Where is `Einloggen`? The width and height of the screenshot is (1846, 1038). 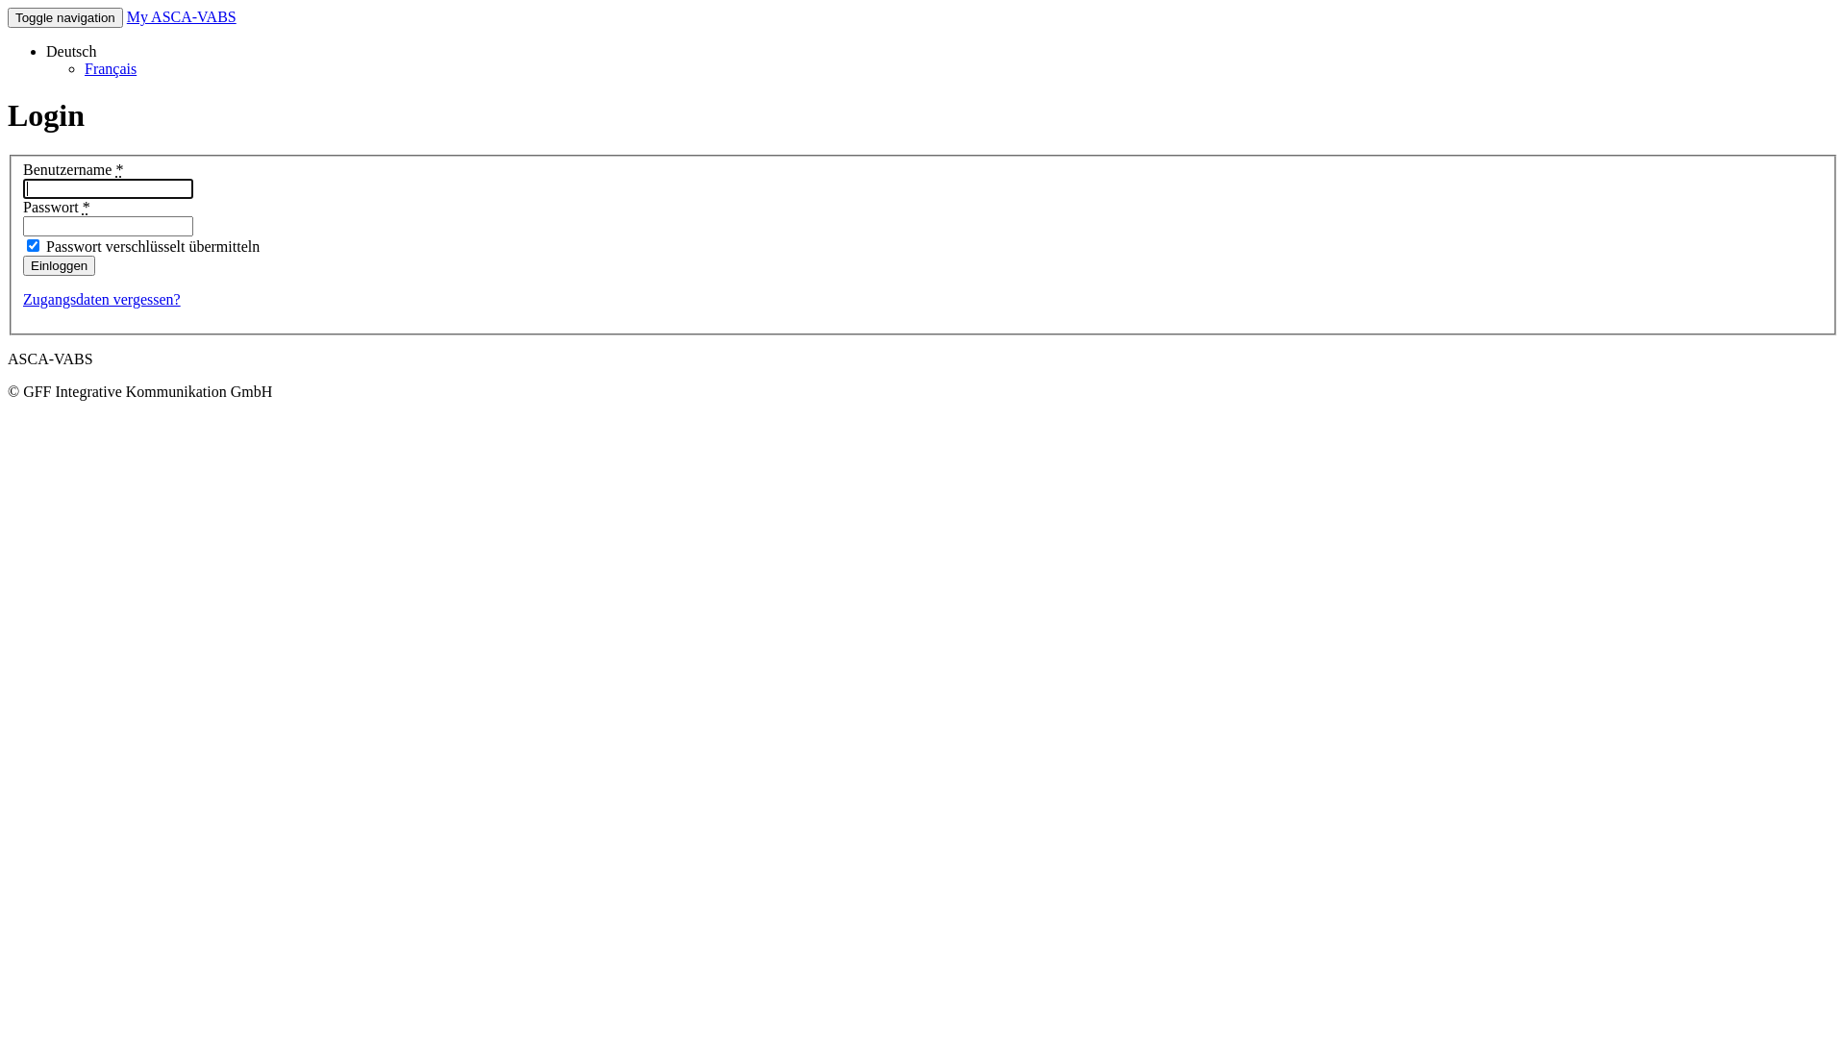 Einloggen is located at coordinates (60, 265).